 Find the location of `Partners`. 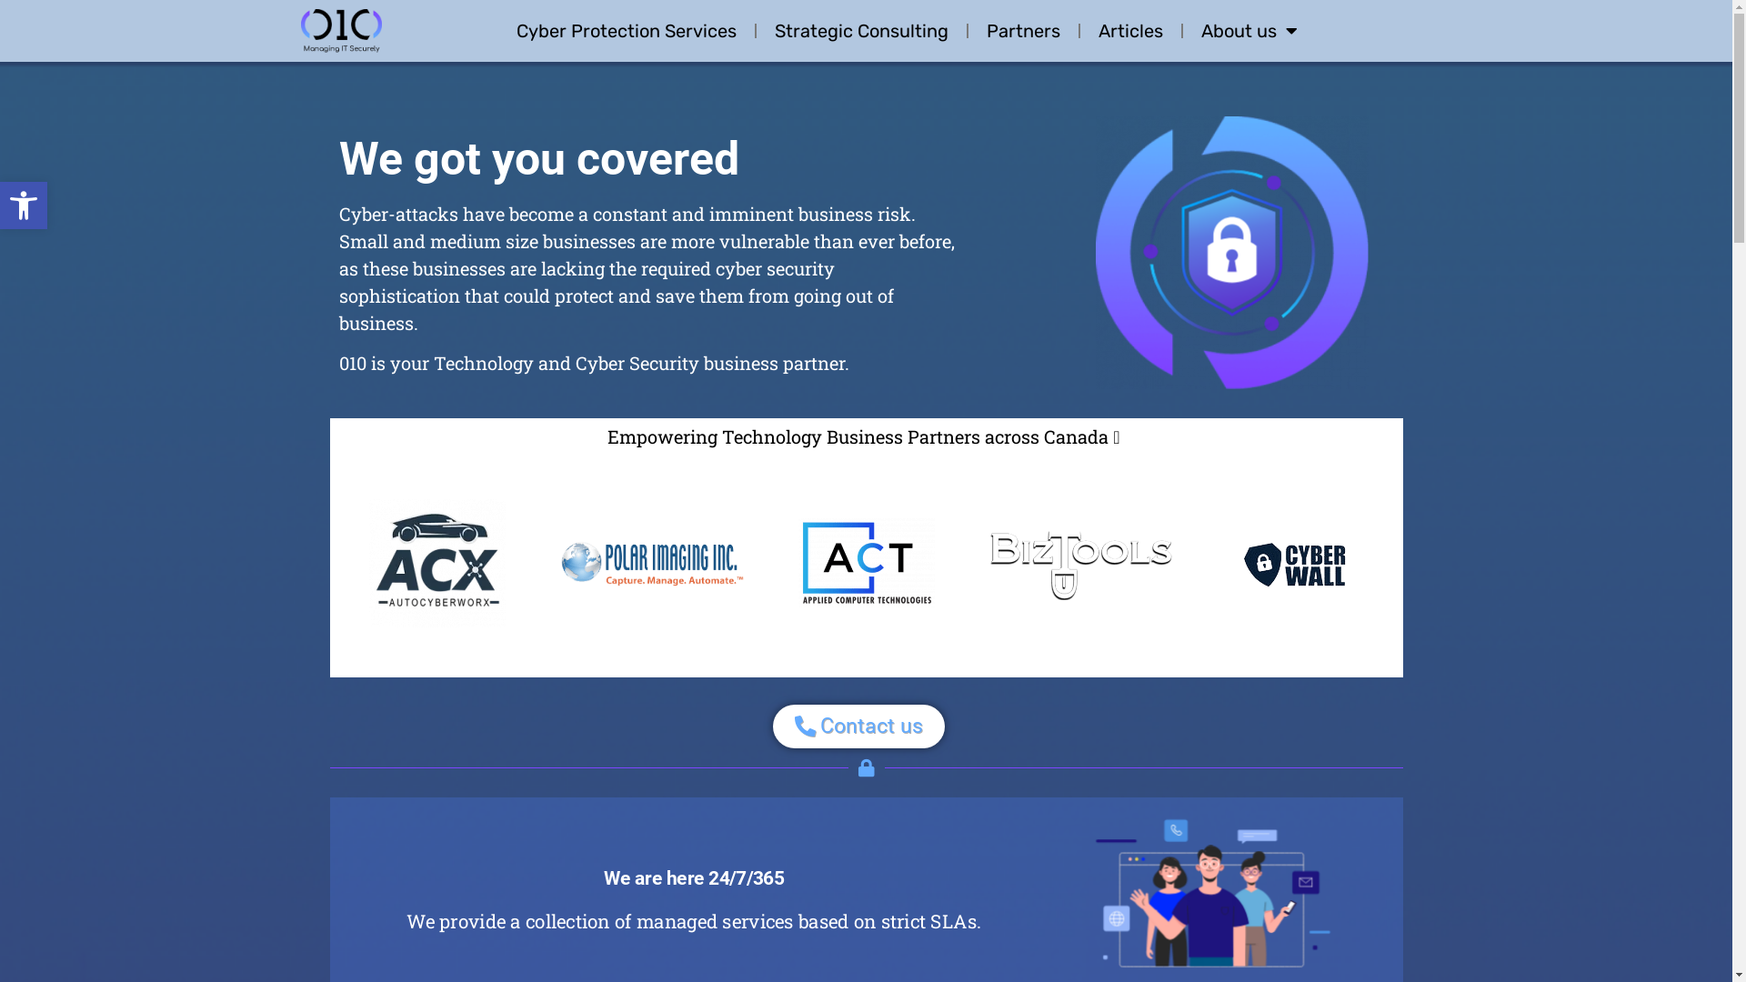

Partners is located at coordinates (1024, 31).